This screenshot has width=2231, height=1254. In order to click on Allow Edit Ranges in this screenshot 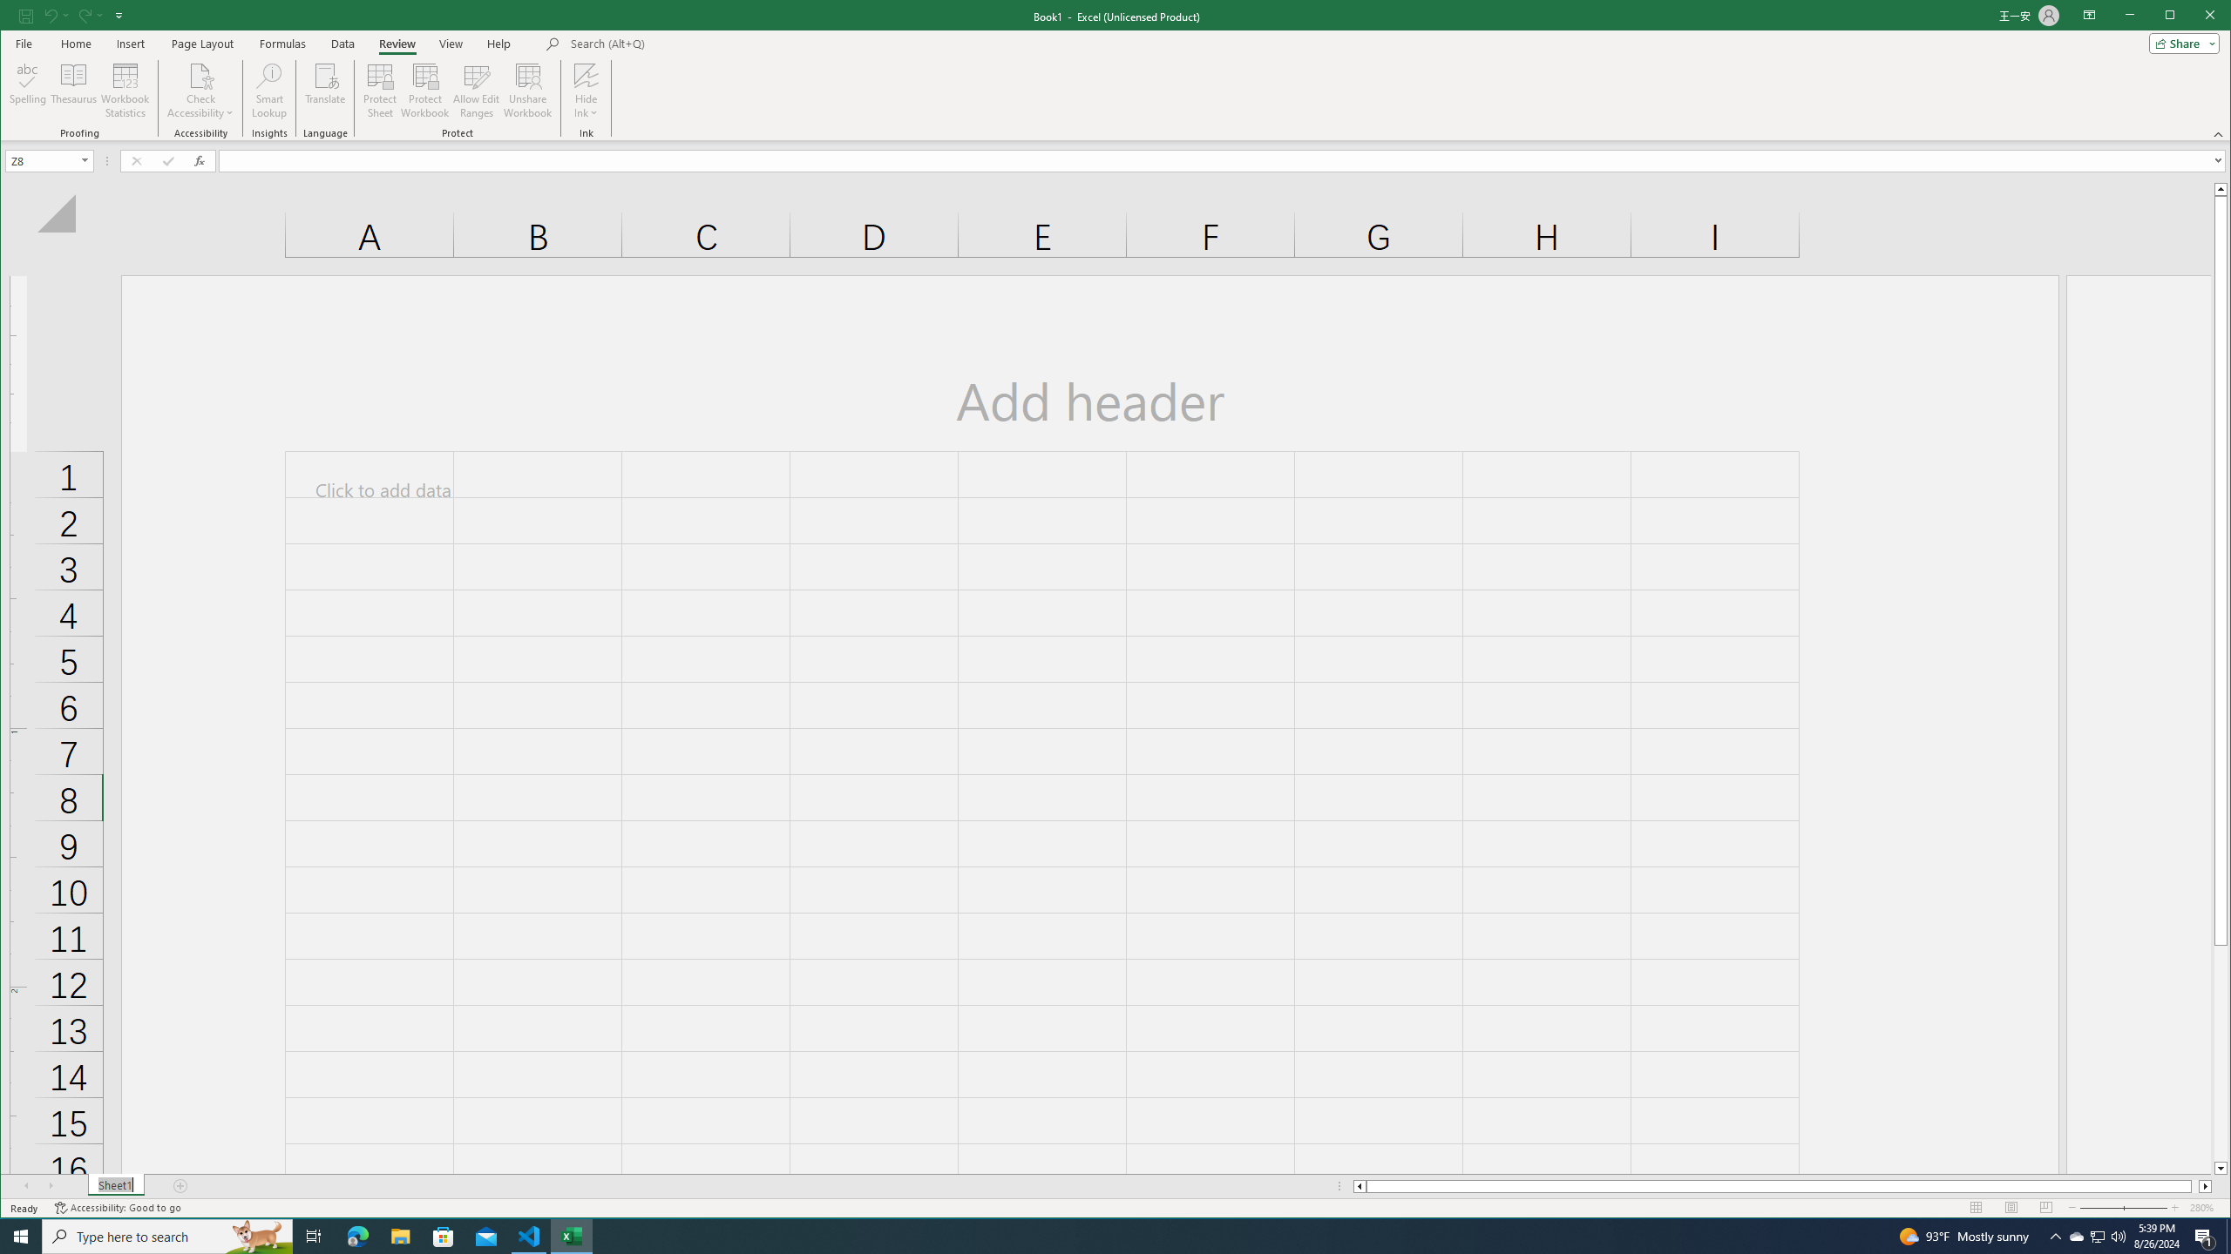, I will do `click(476, 91)`.